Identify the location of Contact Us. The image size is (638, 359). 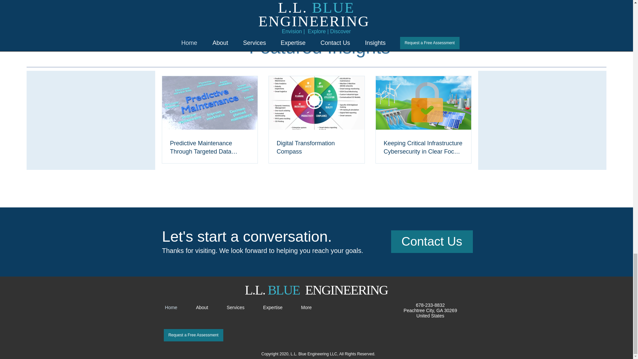
(431, 242).